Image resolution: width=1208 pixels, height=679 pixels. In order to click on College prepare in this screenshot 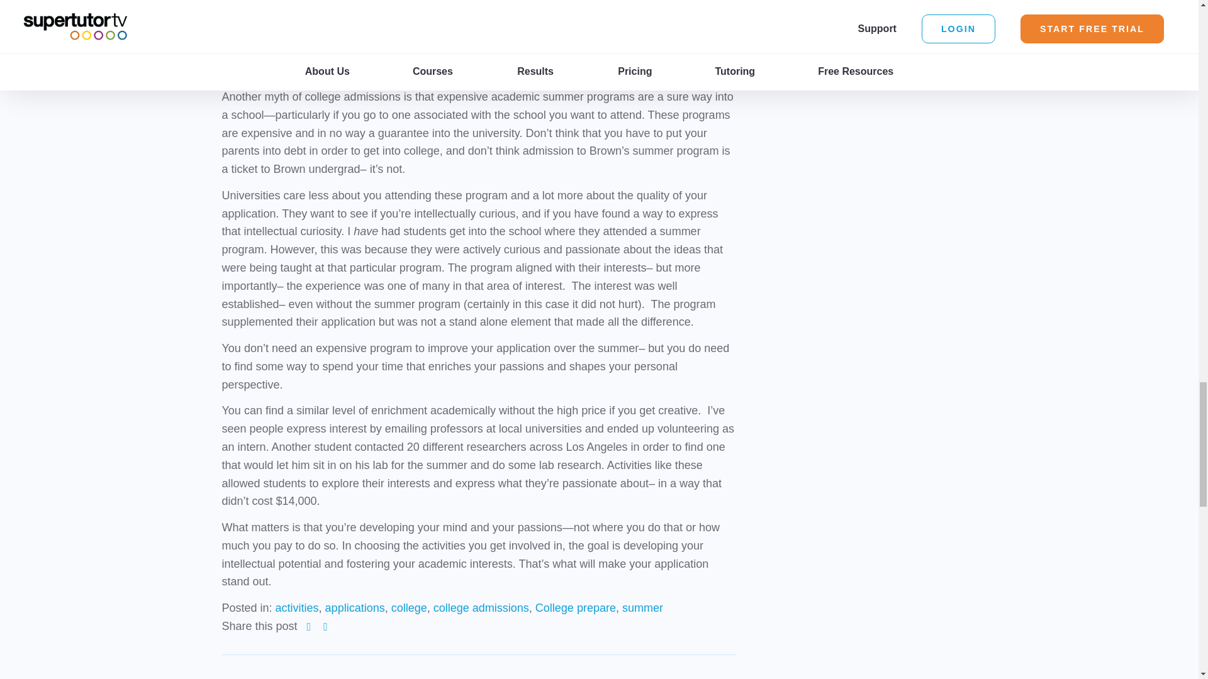, I will do `click(575, 607)`.